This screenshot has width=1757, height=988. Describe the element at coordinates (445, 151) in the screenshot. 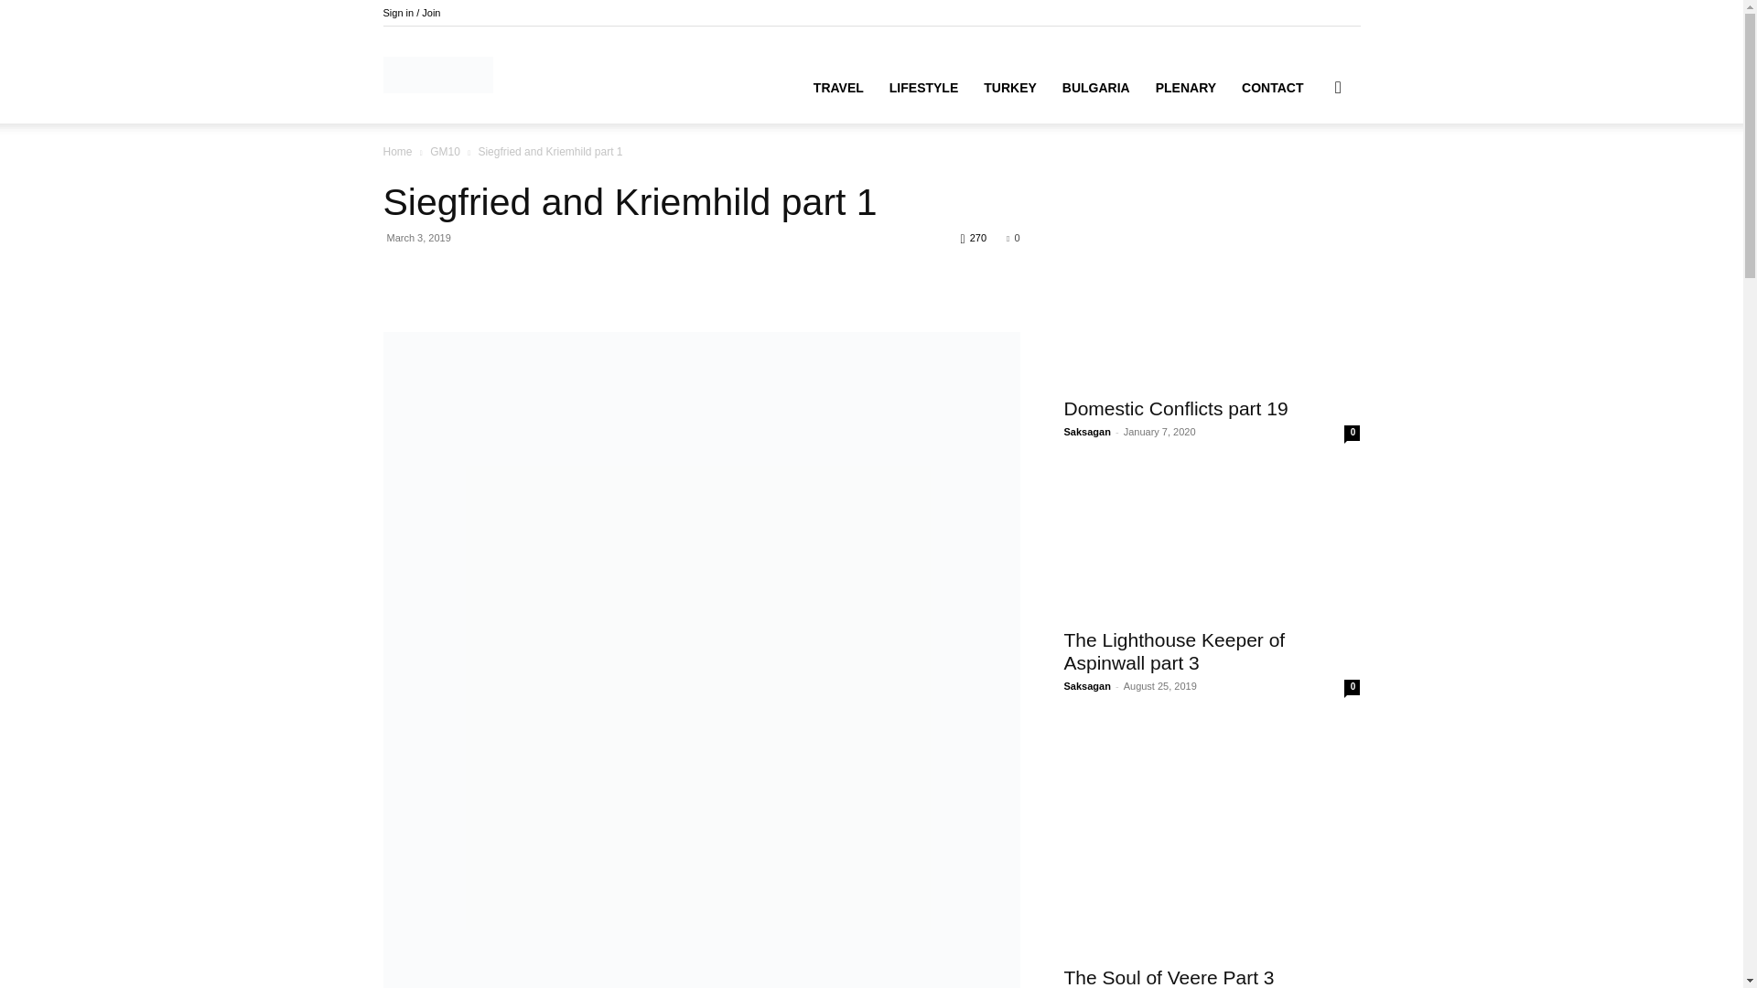

I see `View all posts in GM10` at that location.